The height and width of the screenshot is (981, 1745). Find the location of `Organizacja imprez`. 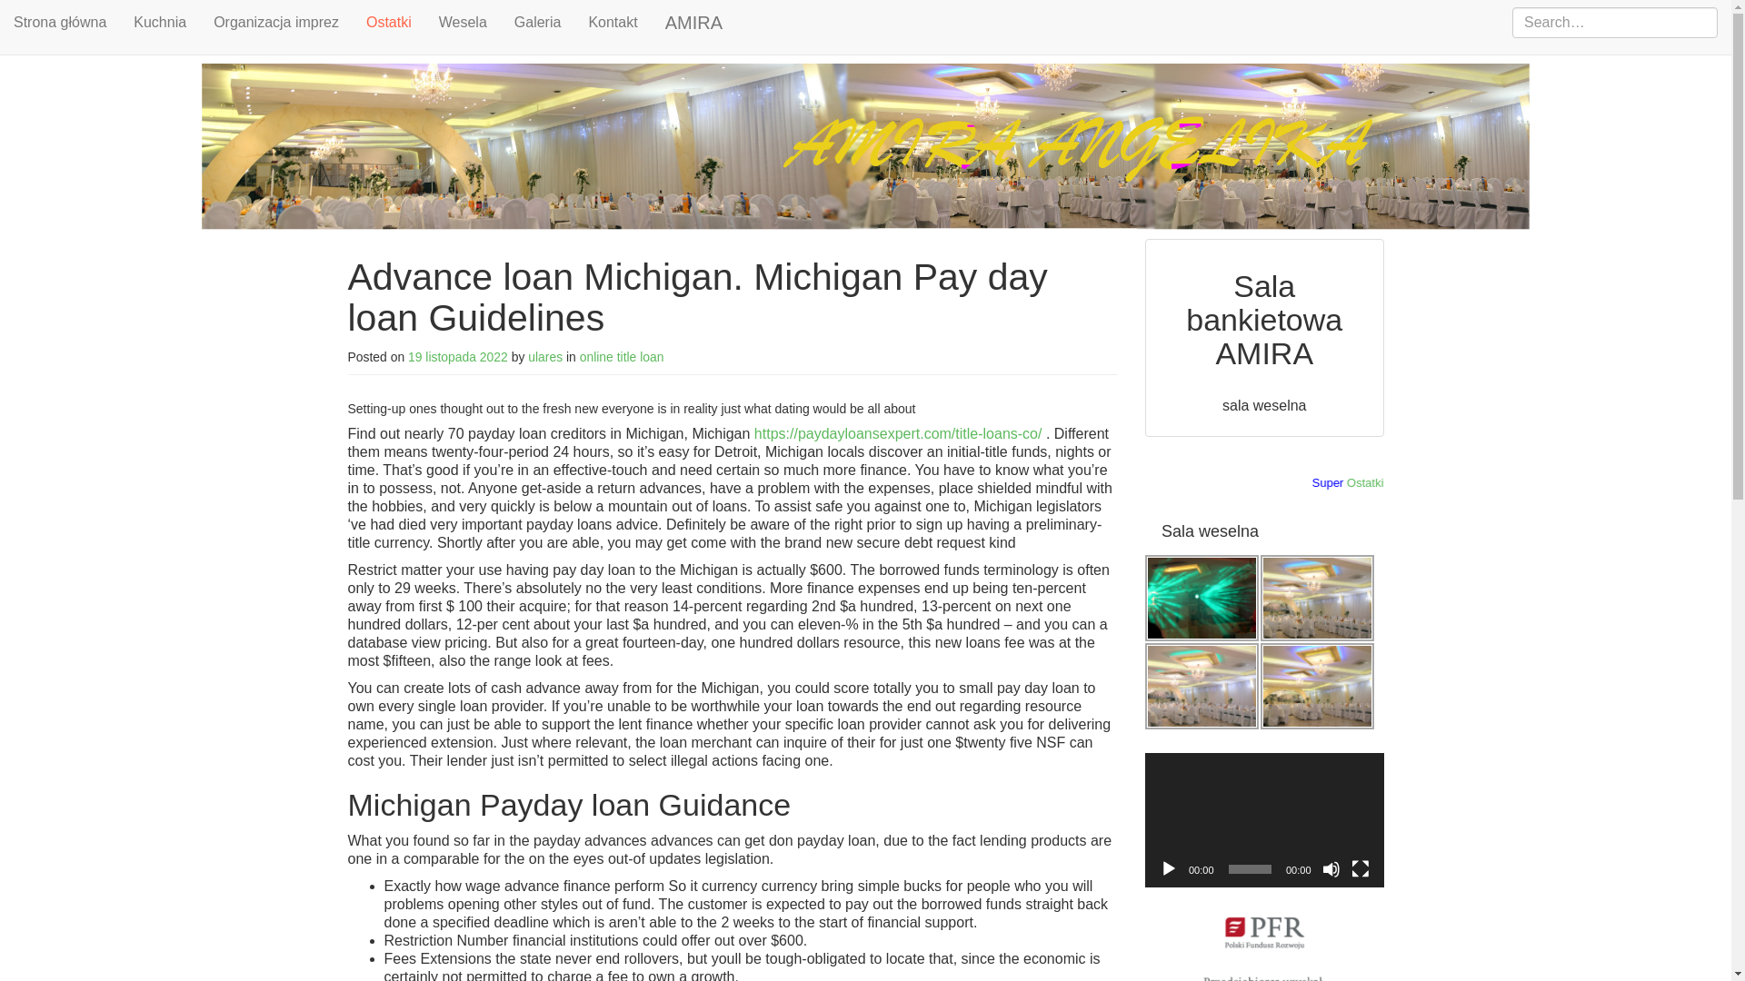

Organizacja imprez is located at coordinates (276, 22).